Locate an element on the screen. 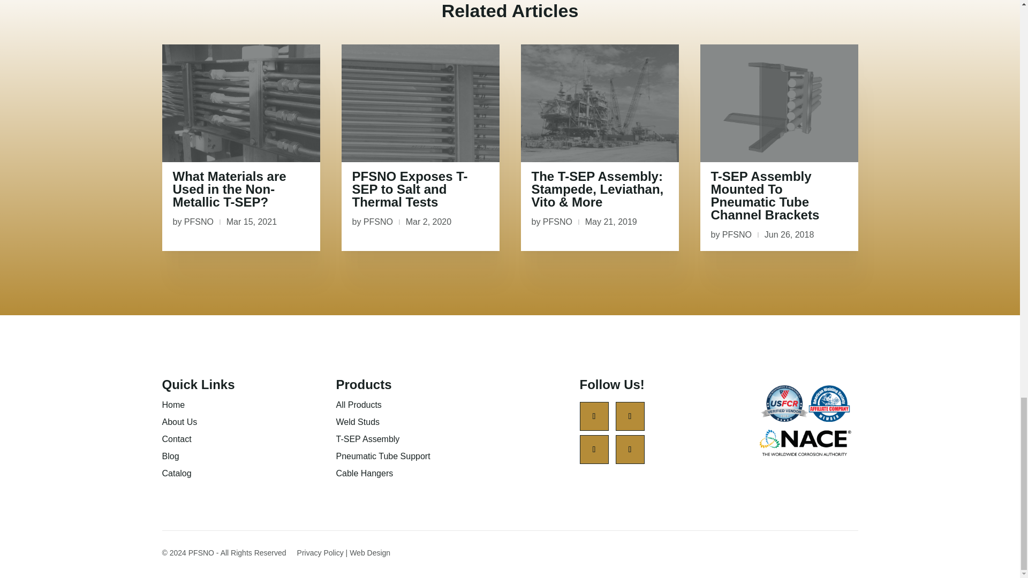 The width and height of the screenshot is (1028, 578). Posts by PFSNO is located at coordinates (378, 222).